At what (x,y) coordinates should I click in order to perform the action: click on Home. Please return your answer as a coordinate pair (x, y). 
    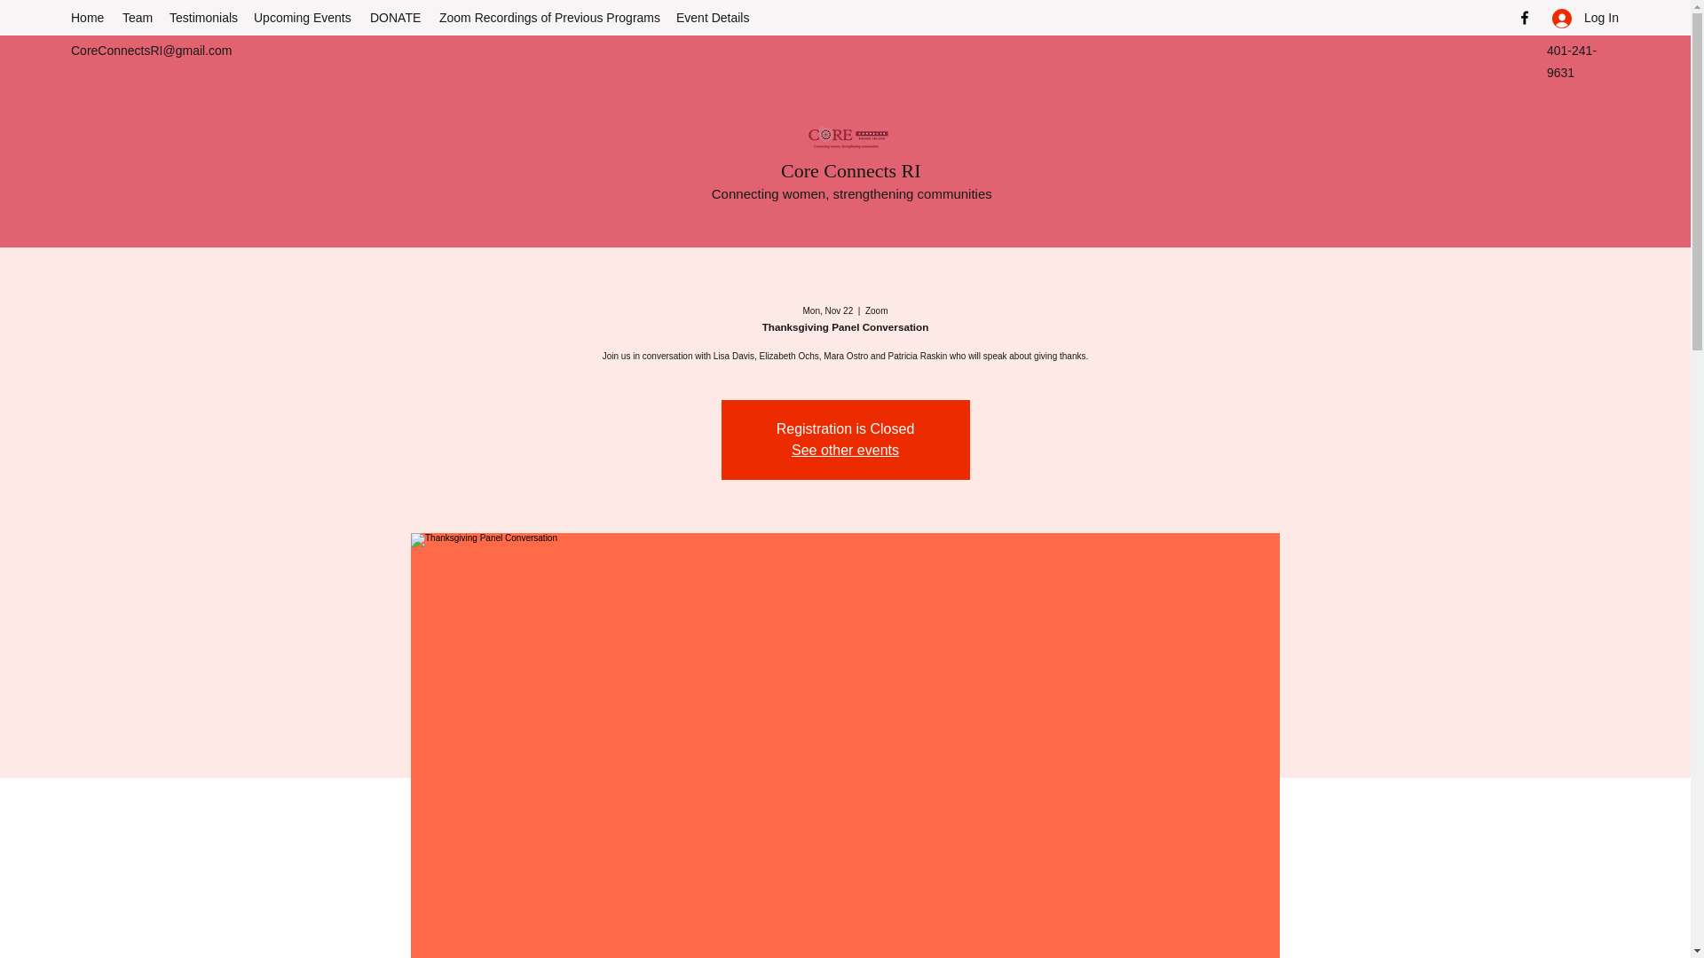
    Looking at the image, I should click on (87, 18).